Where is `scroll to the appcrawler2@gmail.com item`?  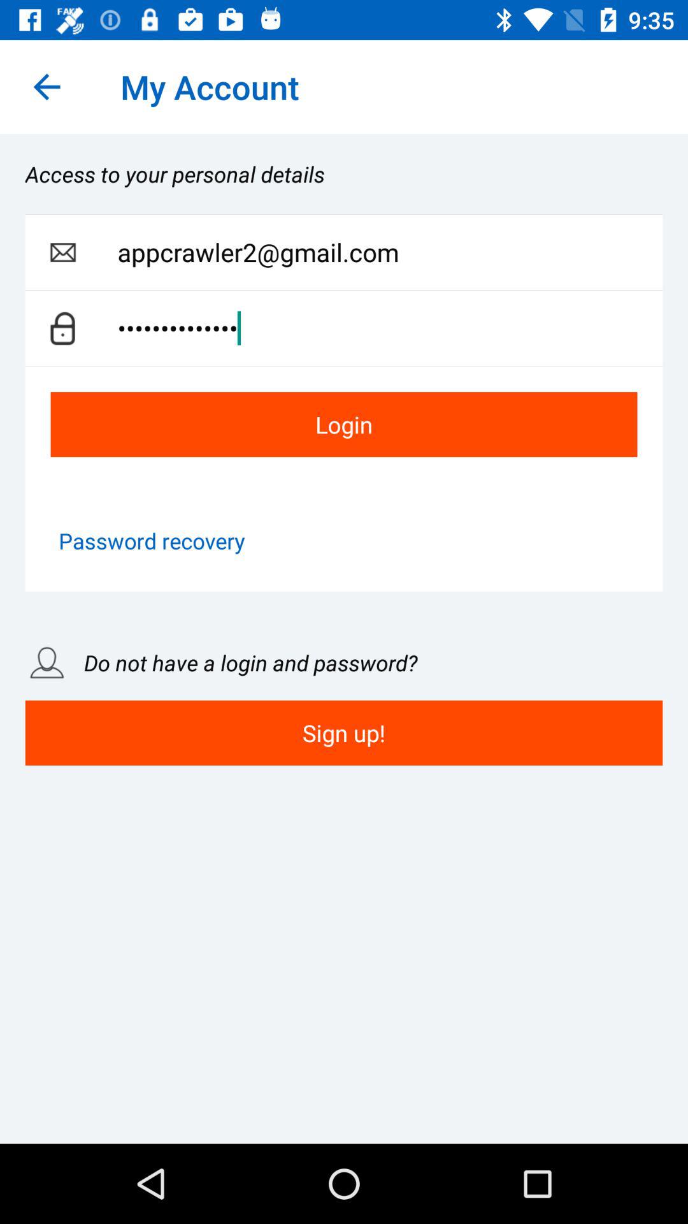 scroll to the appcrawler2@gmail.com item is located at coordinates (390, 252).